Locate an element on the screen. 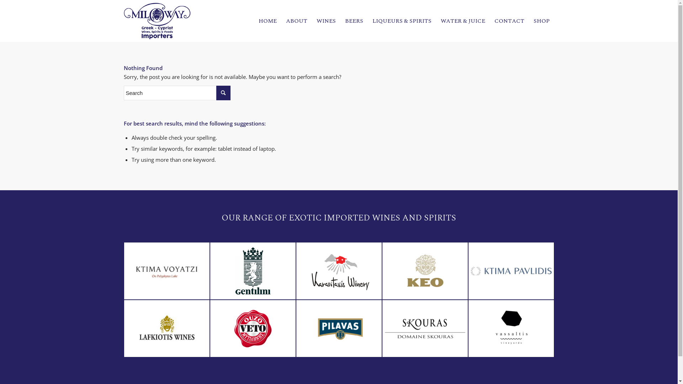  BEERS is located at coordinates (354, 21).